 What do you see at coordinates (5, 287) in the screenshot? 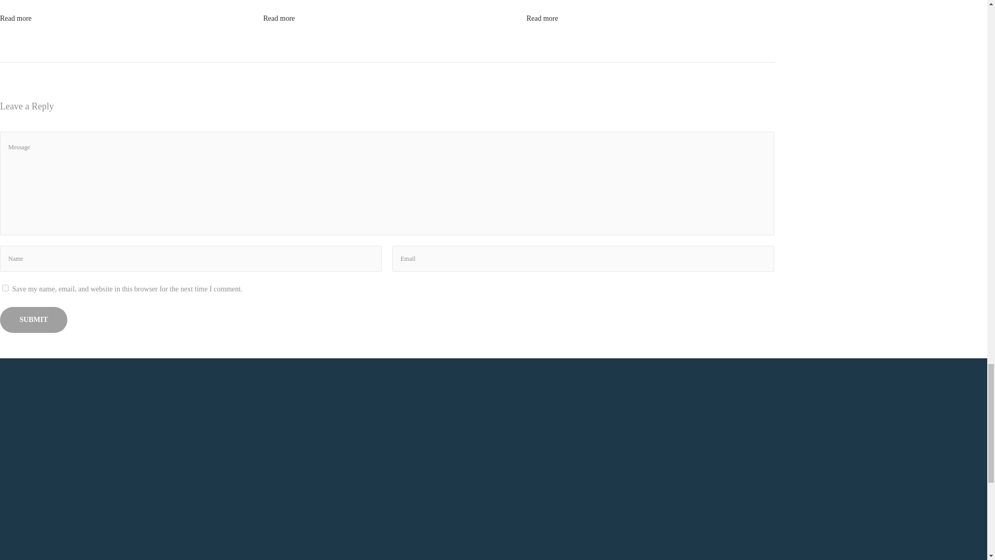
I see `yes` at bounding box center [5, 287].